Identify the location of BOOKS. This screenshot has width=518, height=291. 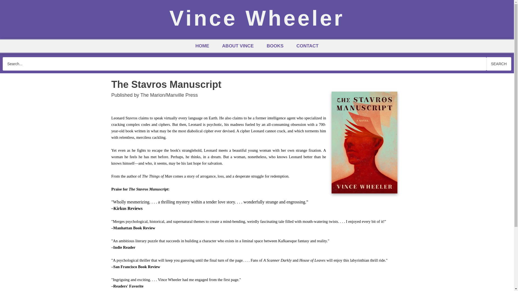
(275, 46).